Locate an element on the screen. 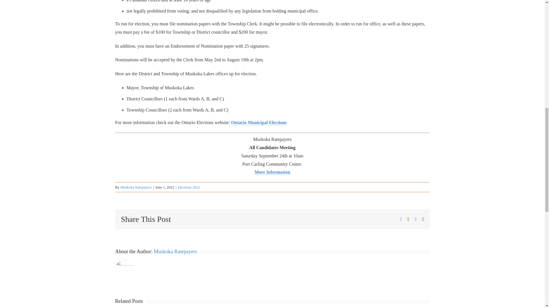  Posts by Muskoka Ratepayers is located at coordinates (175, 252).